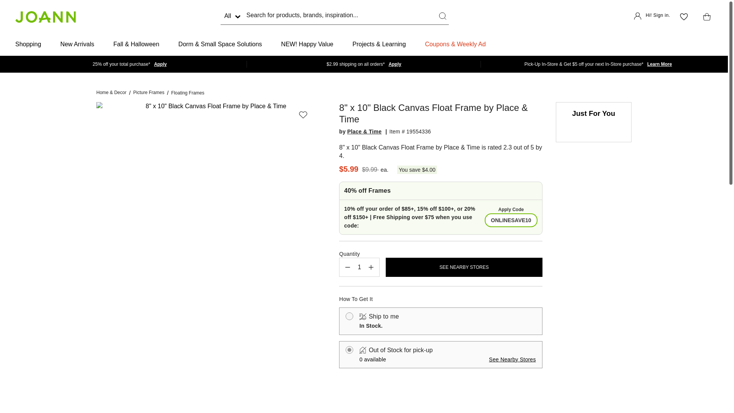  Describe the element at coordinates (359, 267) in the screenshot. I see `1` at that location.